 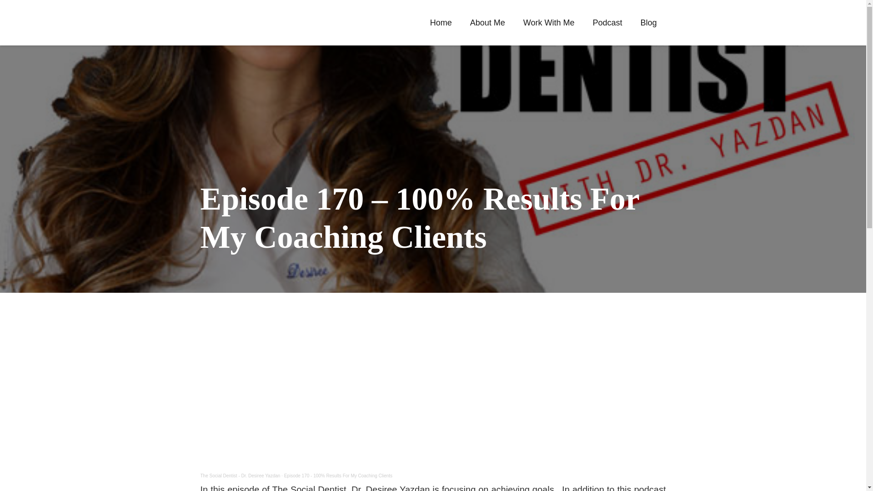 What do you see at coordinates (487, 22) in the screenshot?
I see `About Me` at bounding box center [487, 22].